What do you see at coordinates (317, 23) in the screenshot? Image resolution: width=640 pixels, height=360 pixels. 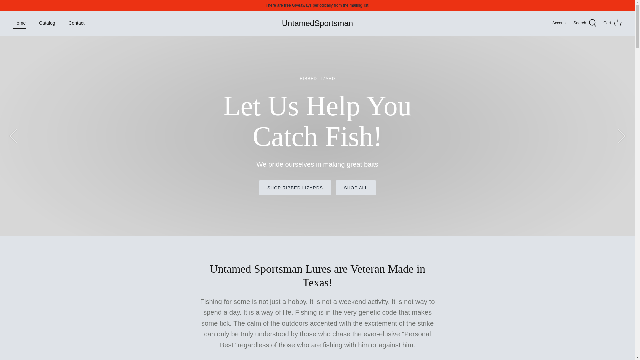 I see `UntamedSportsman` at bounding box center [317, 23].